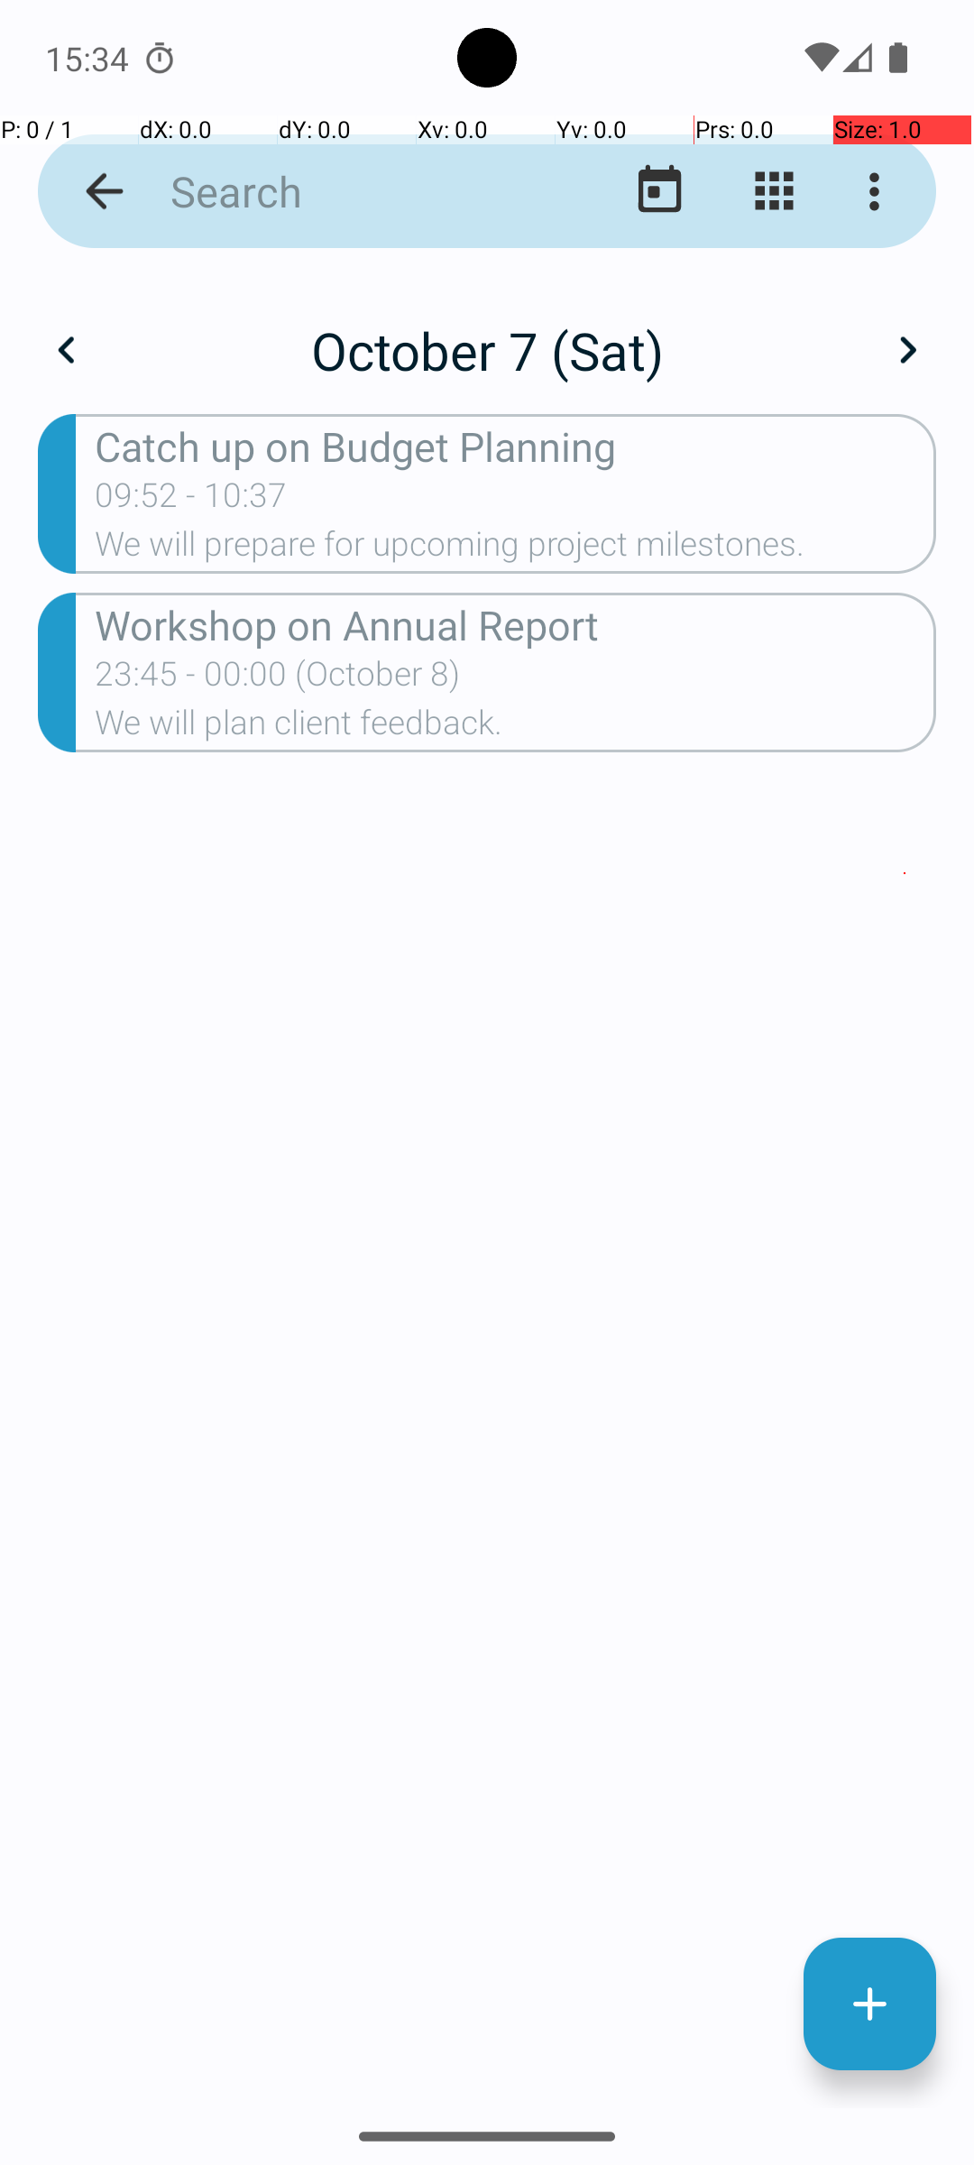 This screenshot has height=2165, width=974. What do you see at coordinates (516, 727) in the screenshot?
I see `We will plan client feedback.` at bounding box center [516, 727].